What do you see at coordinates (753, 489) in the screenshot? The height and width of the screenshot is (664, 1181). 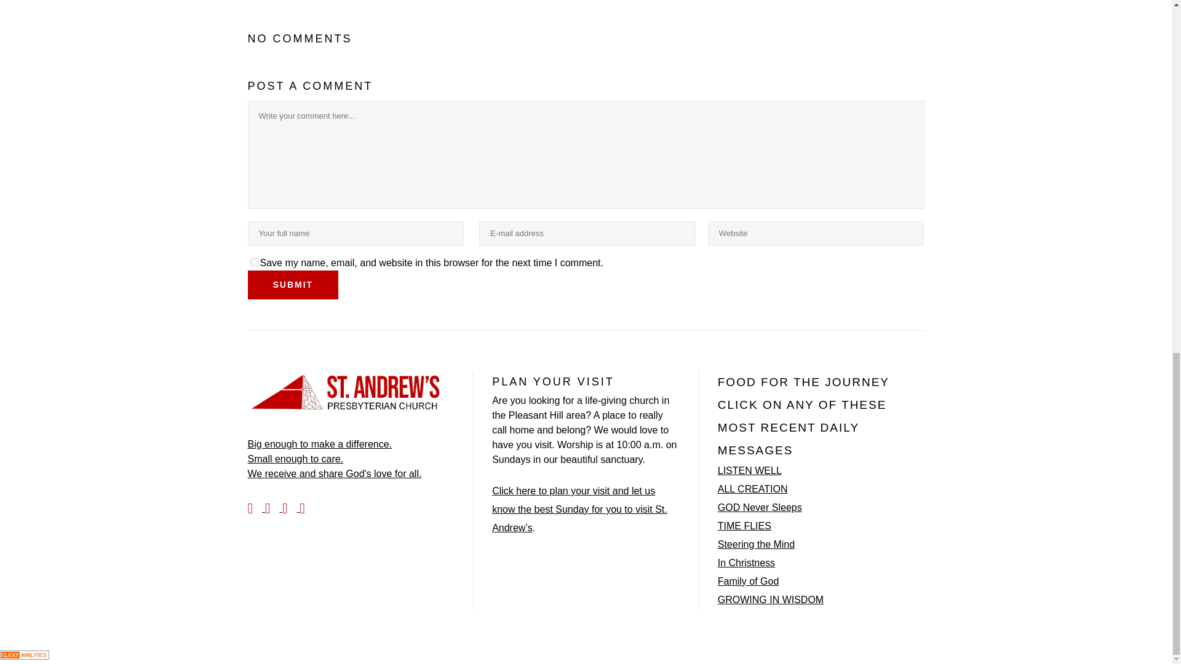 I see `ALL CREATION` at bounding box center [753, 489].